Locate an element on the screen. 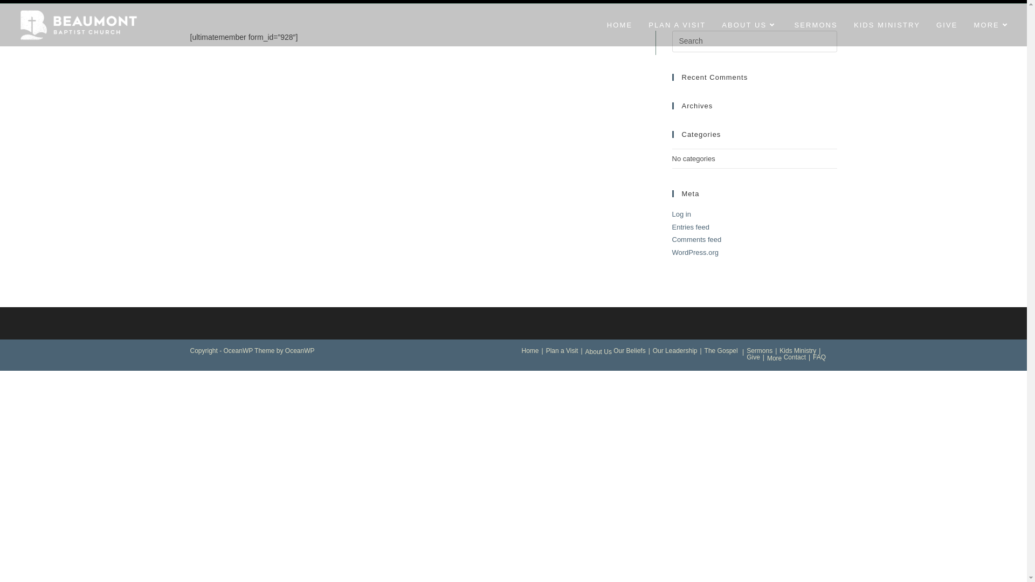  Contact is located at coordinates (795, 357).